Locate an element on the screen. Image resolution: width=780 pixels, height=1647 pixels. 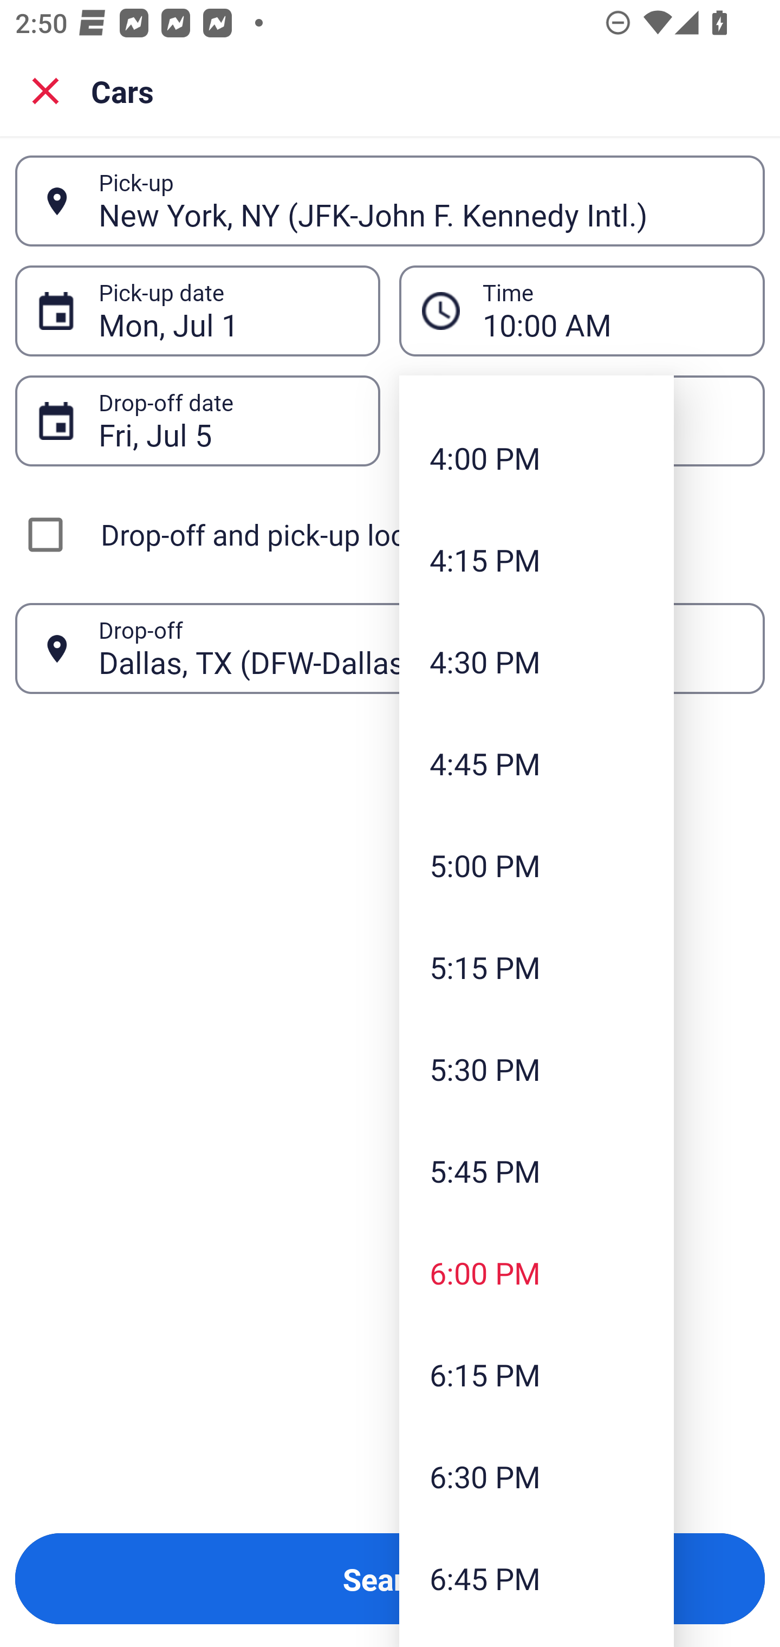
4:30 PM is located at coordinates (536, 662).